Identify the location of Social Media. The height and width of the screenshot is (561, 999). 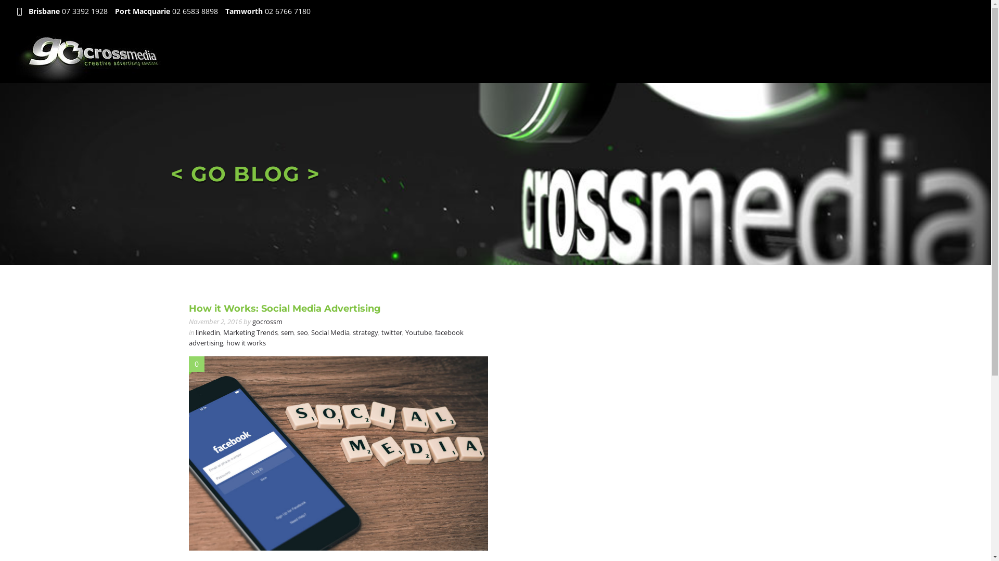
(330, 332).